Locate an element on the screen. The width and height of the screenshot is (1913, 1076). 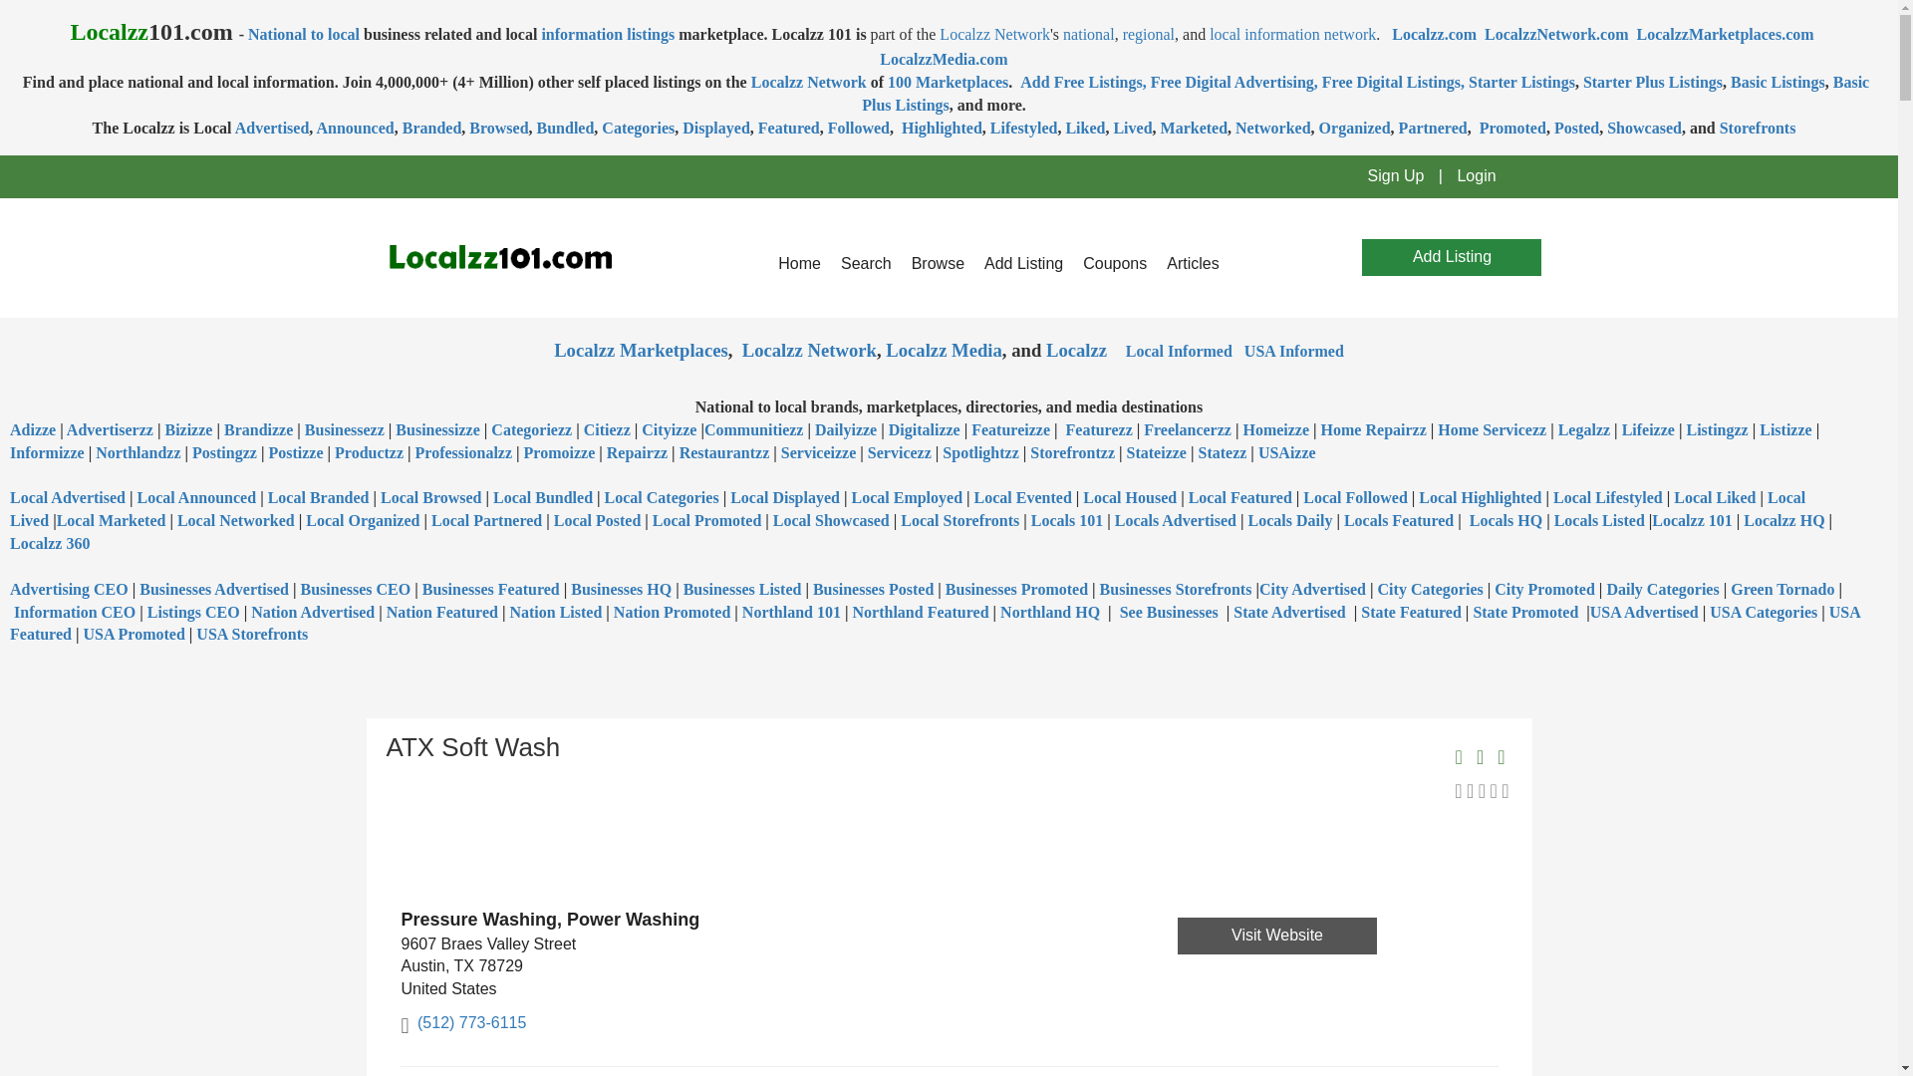
information listings is located at coordinates (608, 34).